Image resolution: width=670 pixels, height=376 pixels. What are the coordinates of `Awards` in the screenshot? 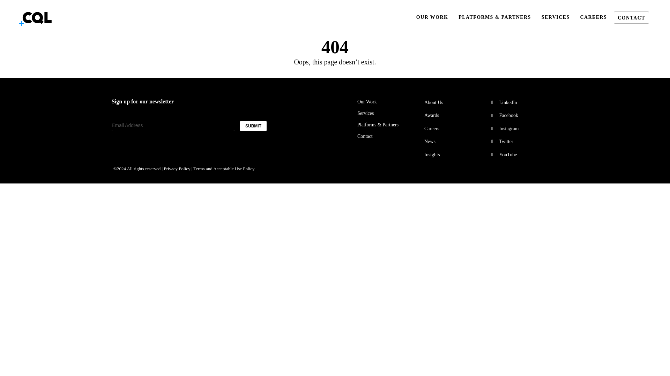 It's located at (456, 116).